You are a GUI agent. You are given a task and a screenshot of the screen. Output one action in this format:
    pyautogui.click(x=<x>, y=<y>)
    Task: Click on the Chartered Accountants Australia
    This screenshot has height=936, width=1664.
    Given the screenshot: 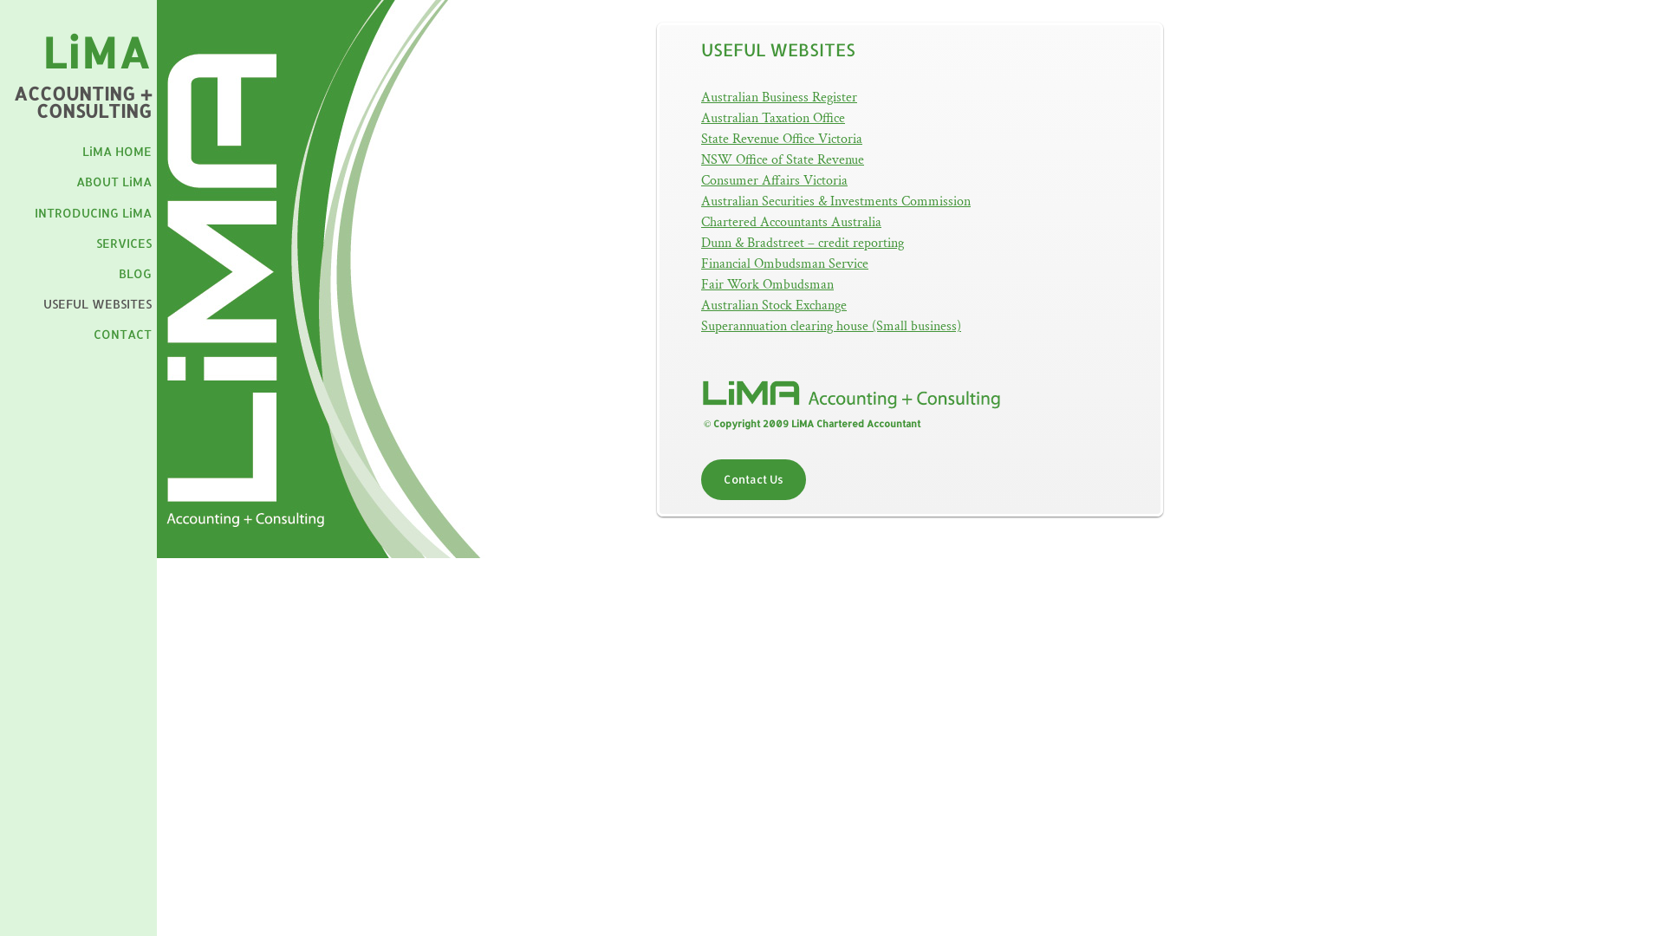 What is the action you would take?
    pyautogui.click(x=791, y=222)
    